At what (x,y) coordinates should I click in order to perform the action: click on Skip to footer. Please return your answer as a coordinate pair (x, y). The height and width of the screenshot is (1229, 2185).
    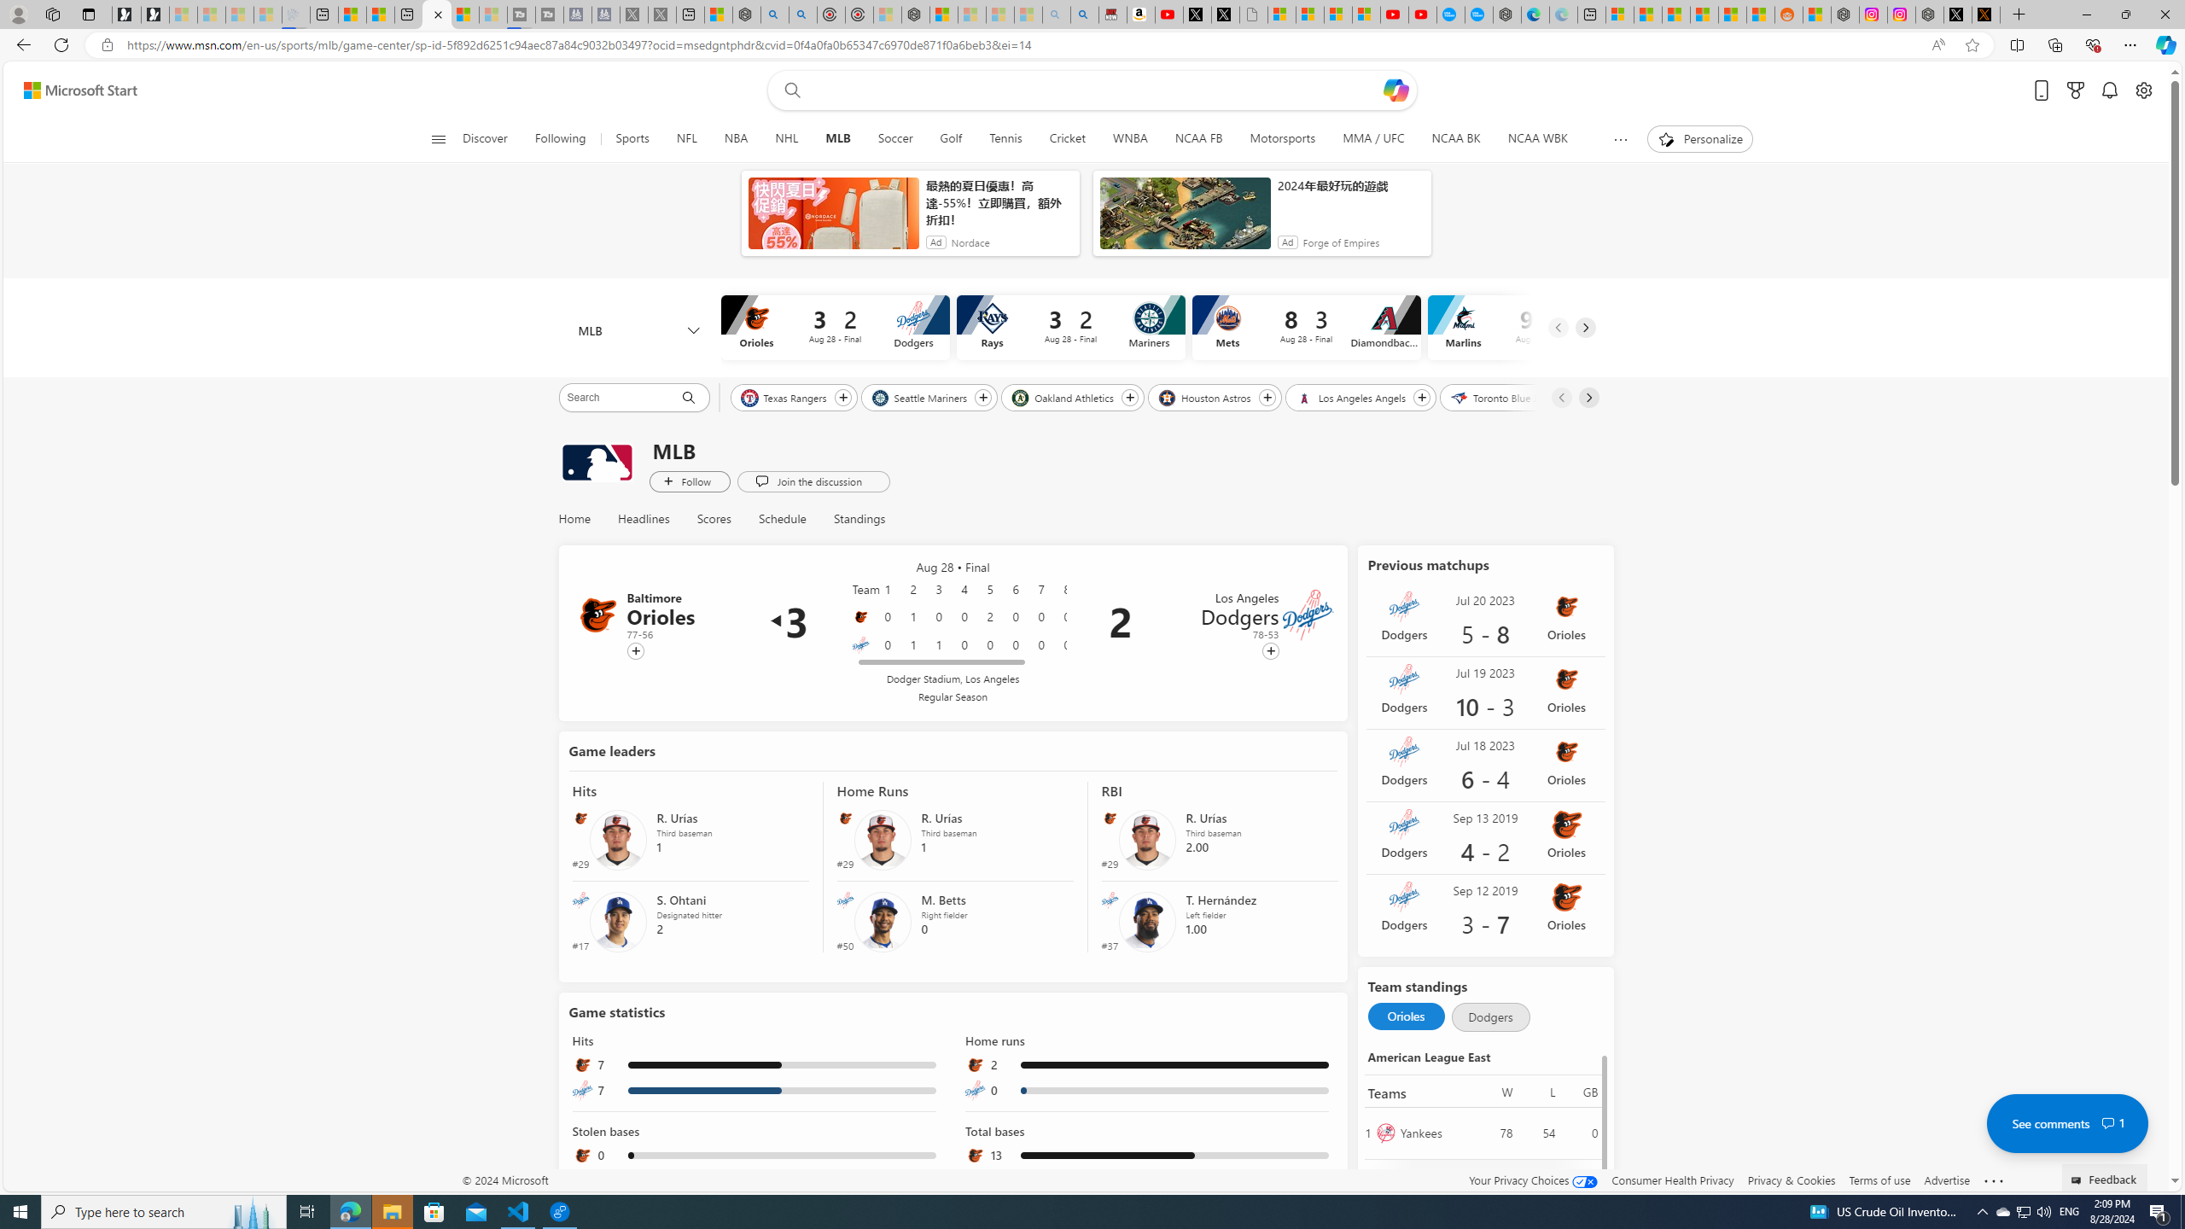
    Looking at the image, I should click on (70, 90).